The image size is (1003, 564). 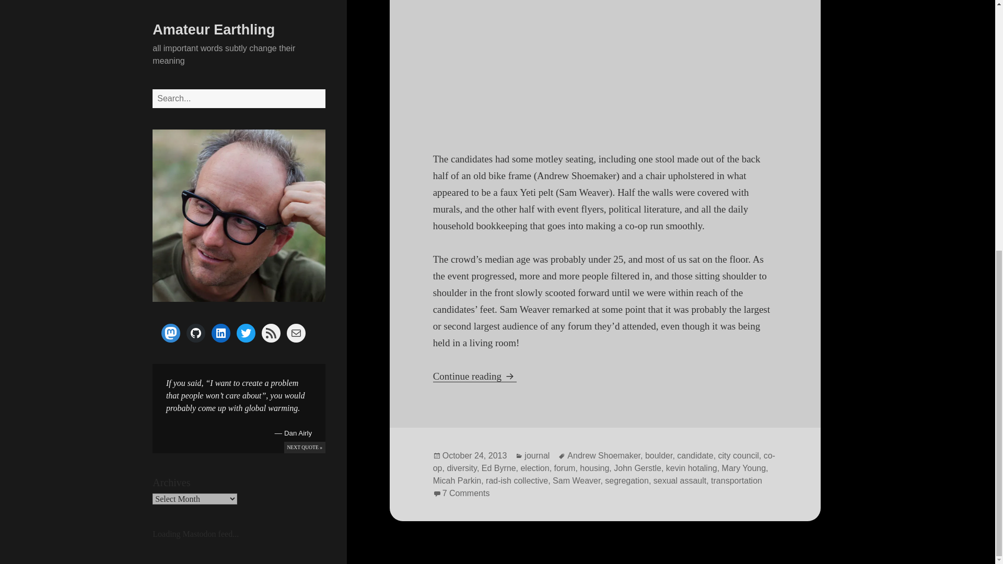 What do you see at coordinates (691, 468) in the screenshot?
I see `kevin hotaling` at bounding box center [691, 468].